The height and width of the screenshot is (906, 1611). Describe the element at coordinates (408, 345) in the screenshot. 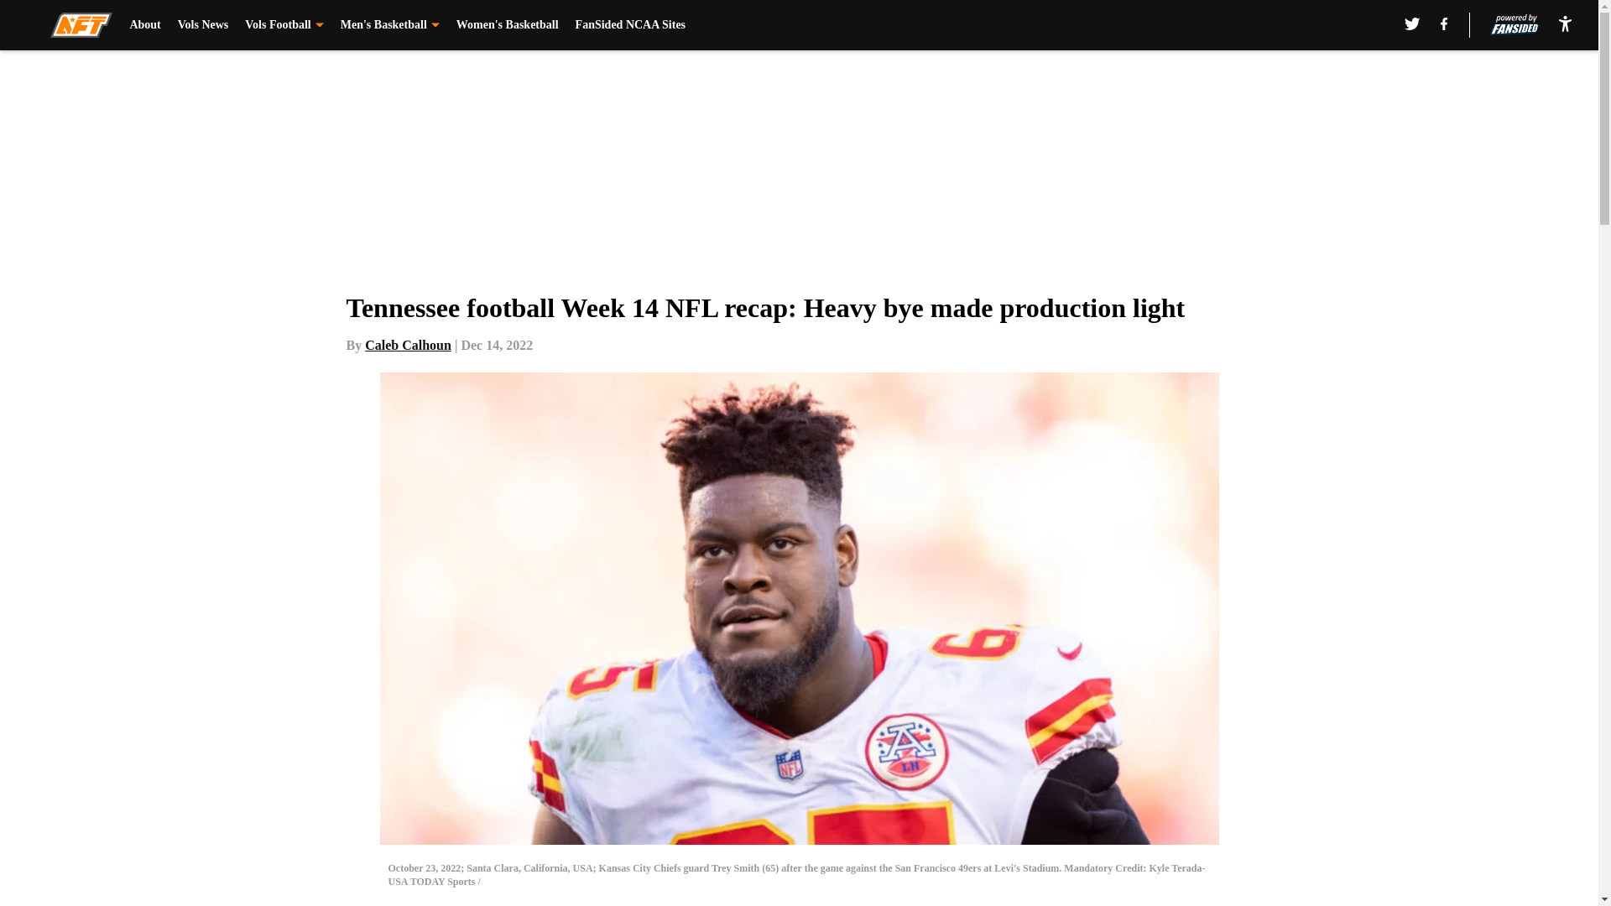

I see `Caleb Calhoun` at that location.